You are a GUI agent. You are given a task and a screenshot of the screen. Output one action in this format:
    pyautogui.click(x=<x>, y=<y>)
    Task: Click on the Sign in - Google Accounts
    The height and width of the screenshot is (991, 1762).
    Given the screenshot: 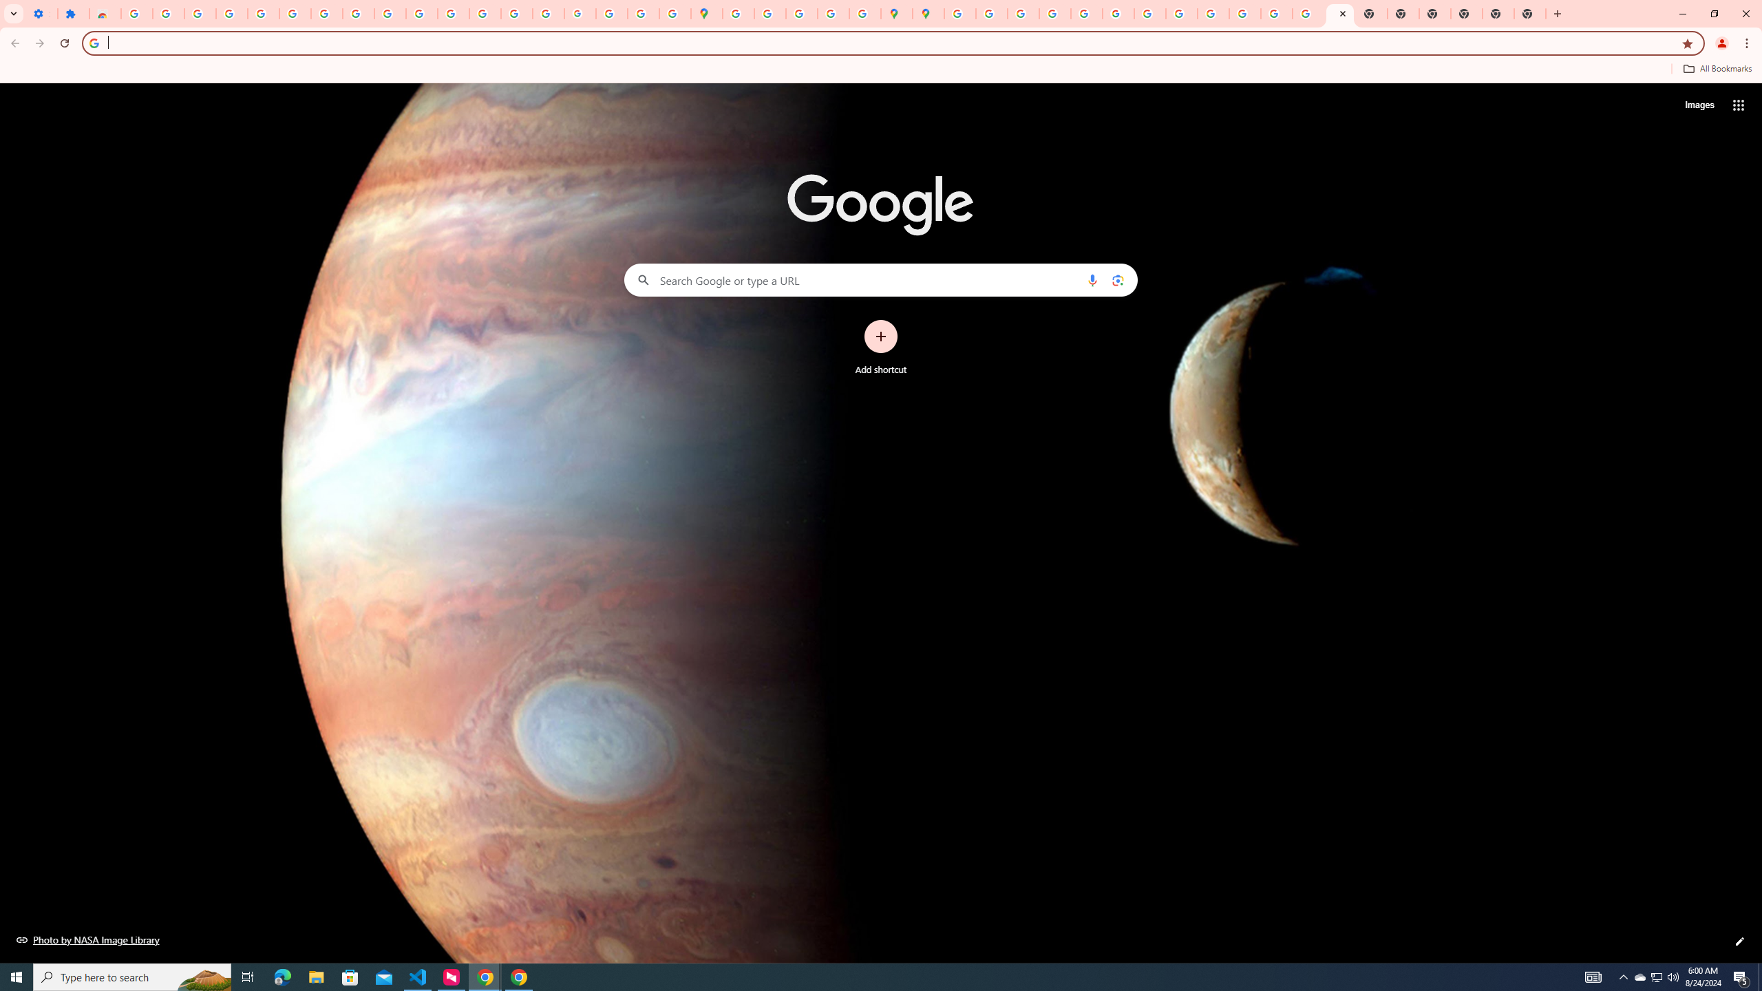 What is the action you would take?
    pyautogui.click(x=136, y=14)
    